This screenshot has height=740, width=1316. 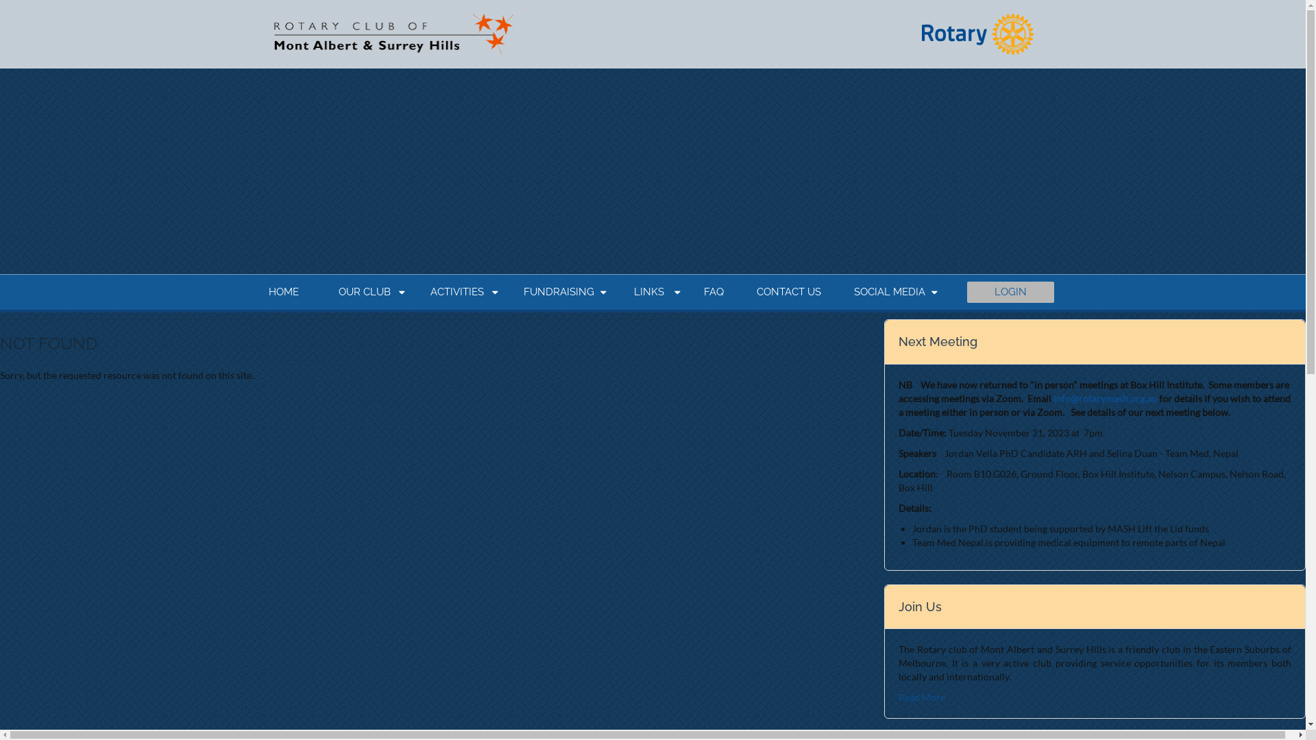 I want to click on CONTACT US, so click(x=789, y=292).